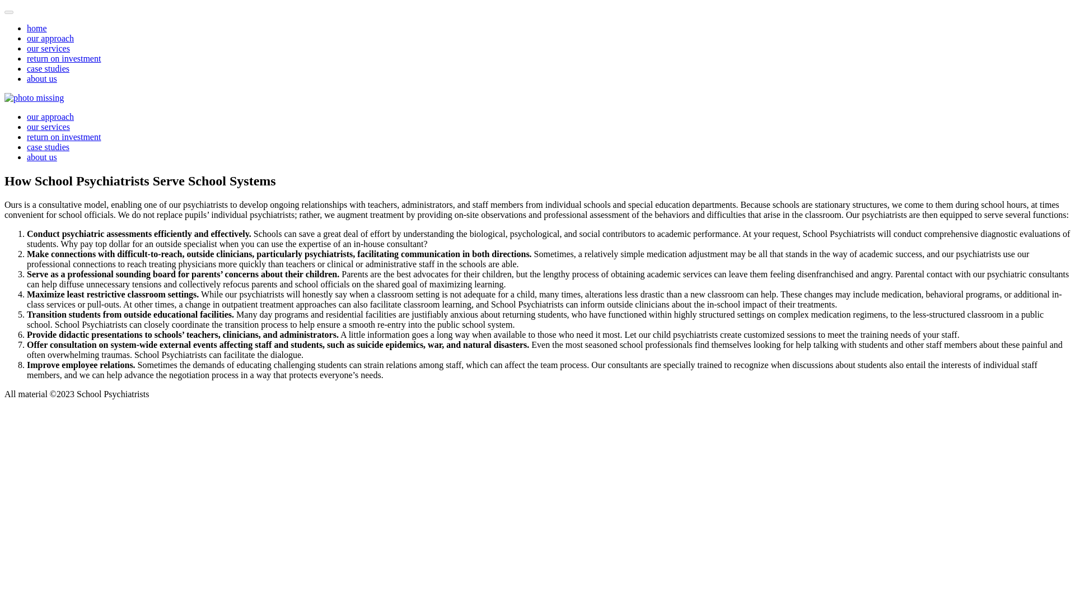 The image size is (1075, 605). Describe the element at coordinates (50, 117) in the screenshot. I see `our approach` at that location.